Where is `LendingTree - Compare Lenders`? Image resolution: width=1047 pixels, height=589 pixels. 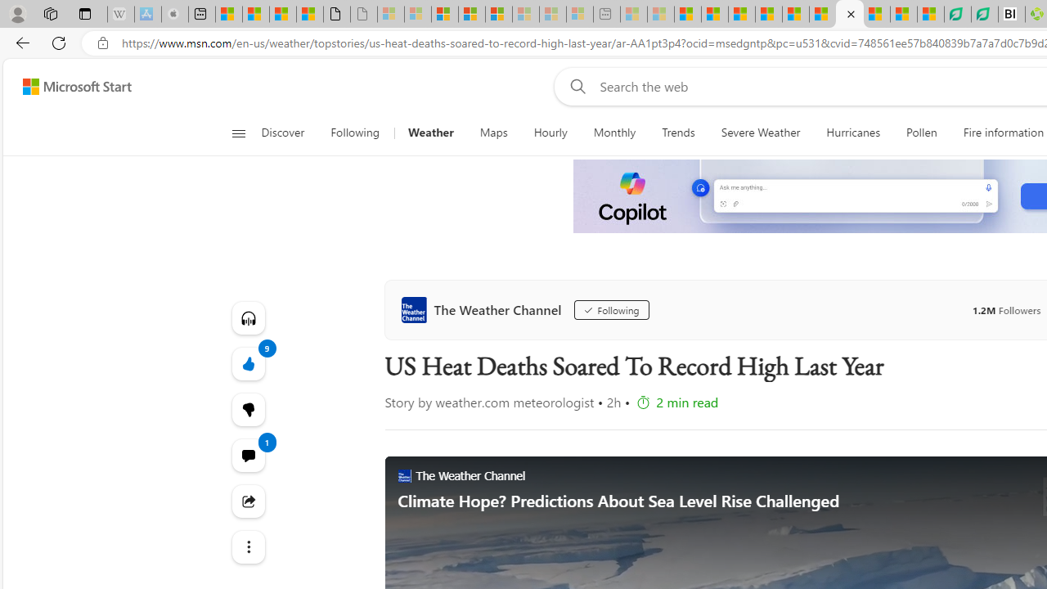 LendingTree - Compare Lenders is located at coordinates (984, 15).